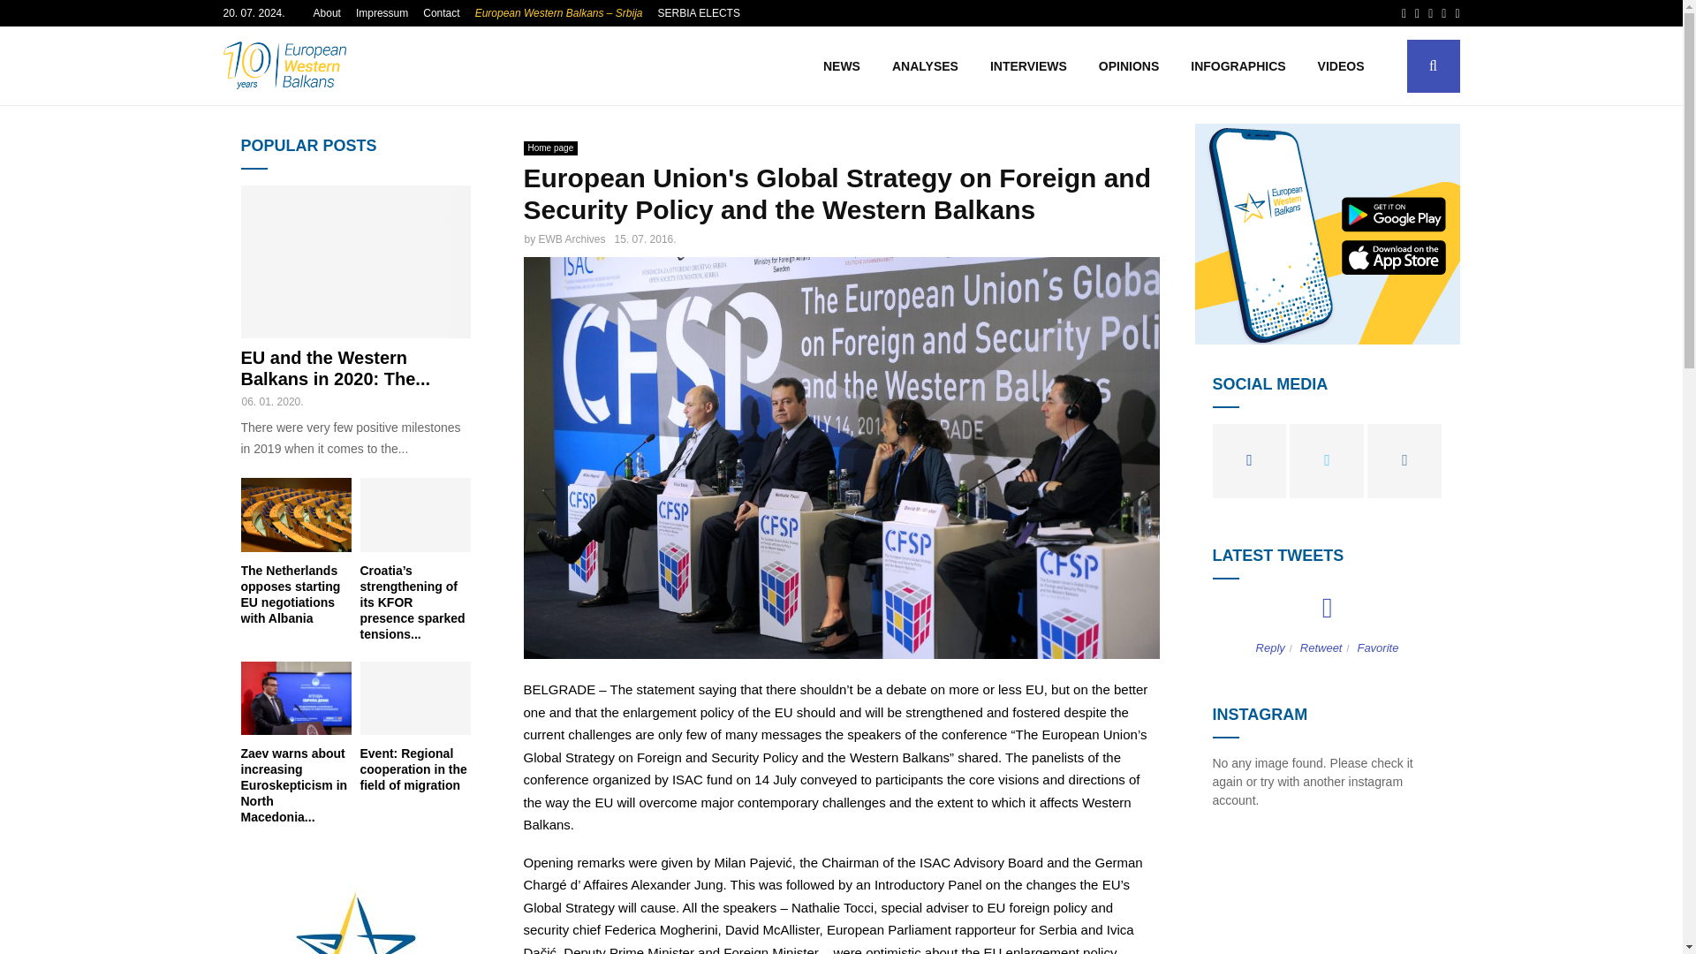 The image size is (1696, 954). Describe the element at coordinates (1238, 65) in the screenshot. I see `INFOGRAPHICS` at that location.